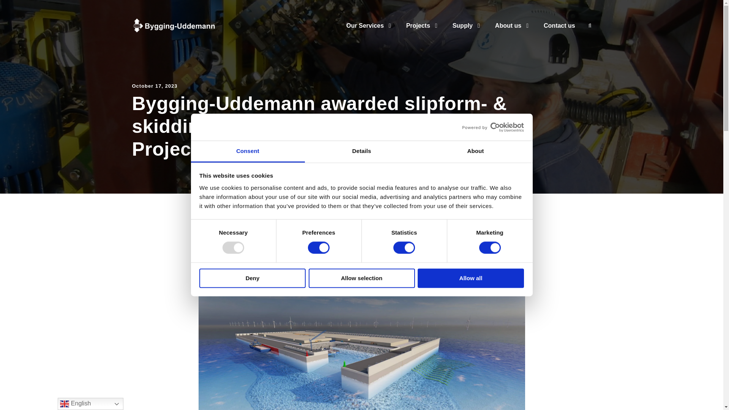 The width and height of the screenshot is (729, 410). What do you see at coordinates (174, 25) in the screenshot?
I see `Logo vit` at bounding box center [174, 25].